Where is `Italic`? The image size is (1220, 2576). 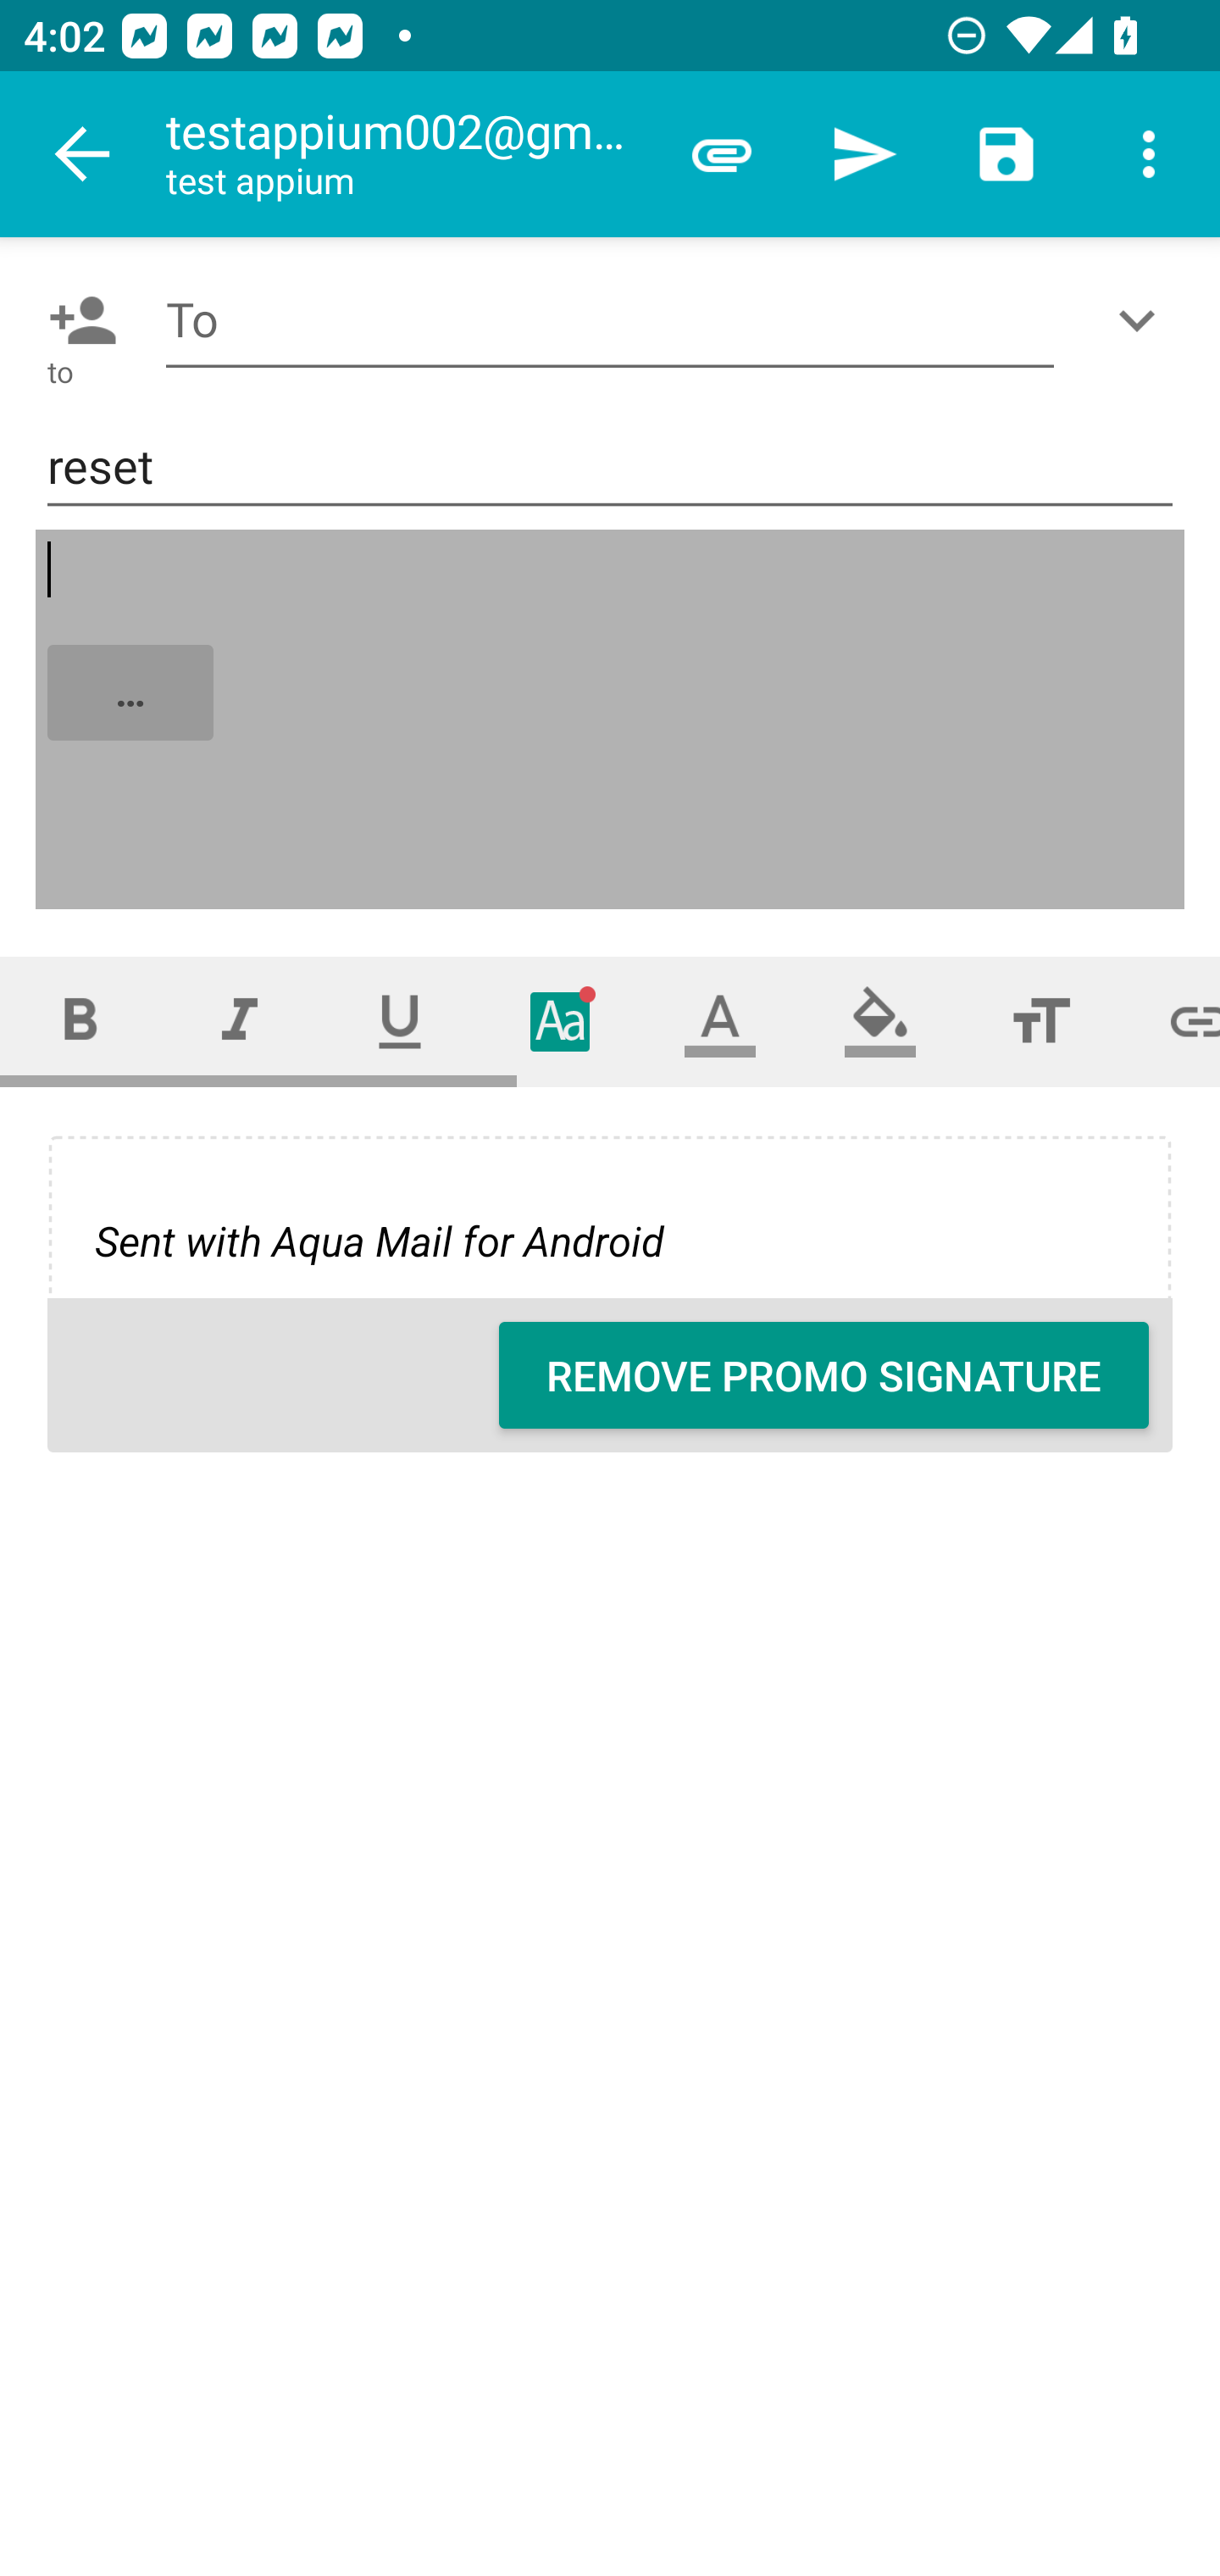
Italic is located at coordinates (239, 1020).